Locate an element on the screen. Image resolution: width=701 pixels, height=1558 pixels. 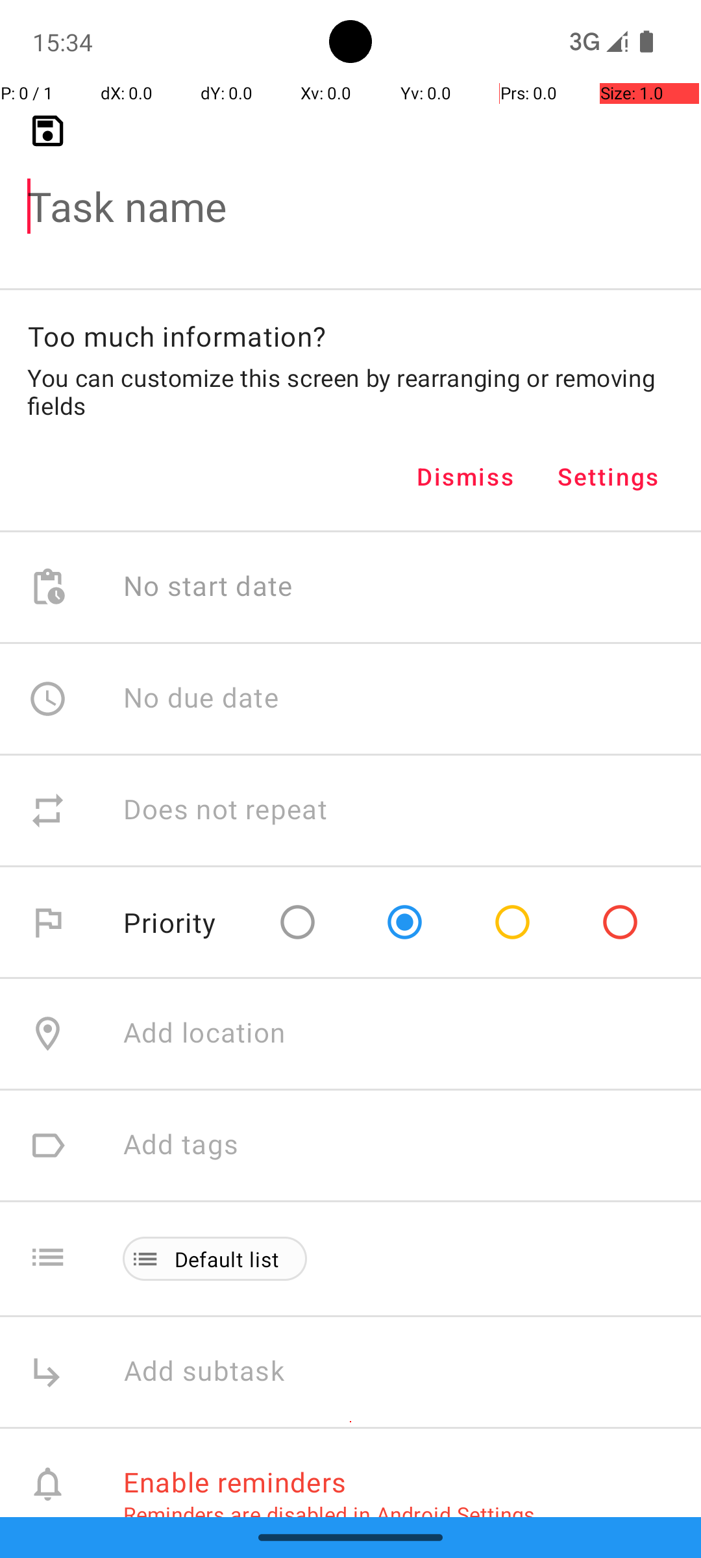
Task name is located at coordinates (350, 186).